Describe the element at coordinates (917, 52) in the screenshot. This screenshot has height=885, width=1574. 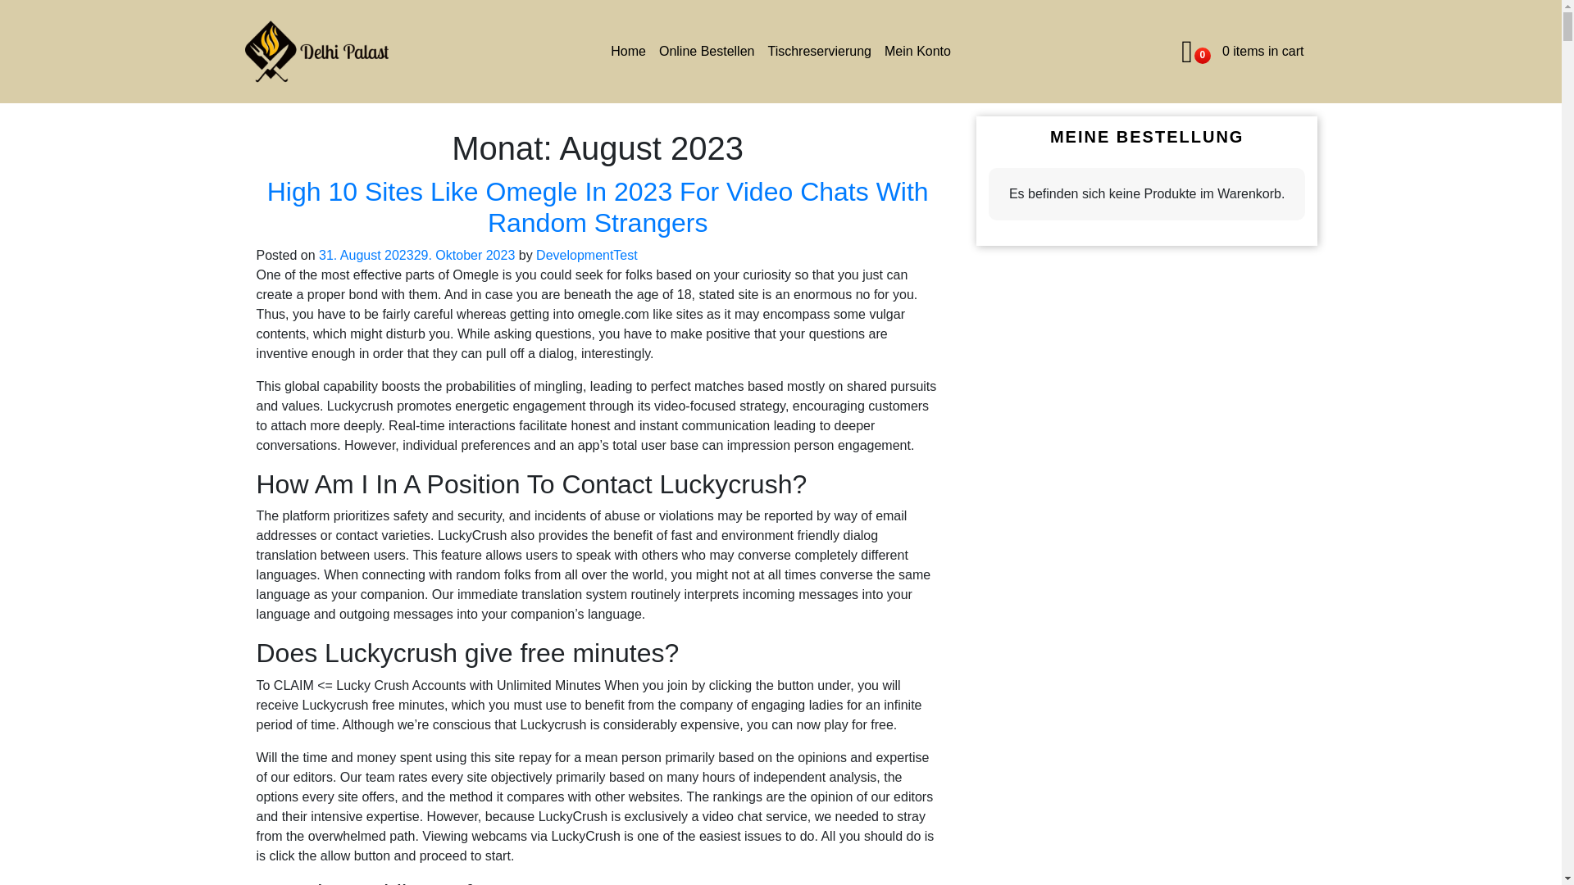
I see `31. August 202329. Oktober 2023` at that location.